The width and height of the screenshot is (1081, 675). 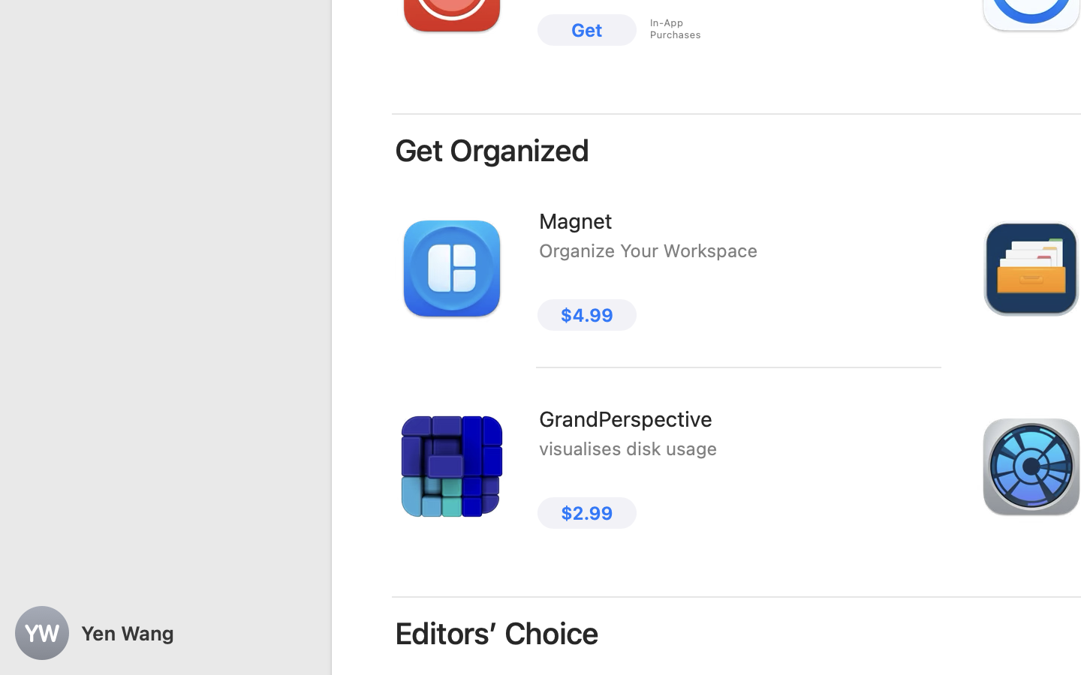 What do you see at coordinates (497, 633) in the screenshot?
I see `Editors’ Choice` at bounding box center [497, 633].